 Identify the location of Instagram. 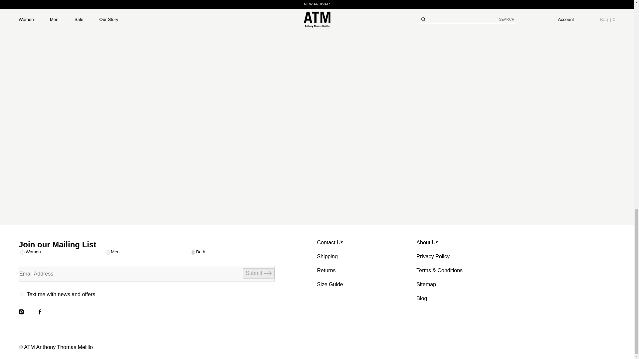
(21, 312).